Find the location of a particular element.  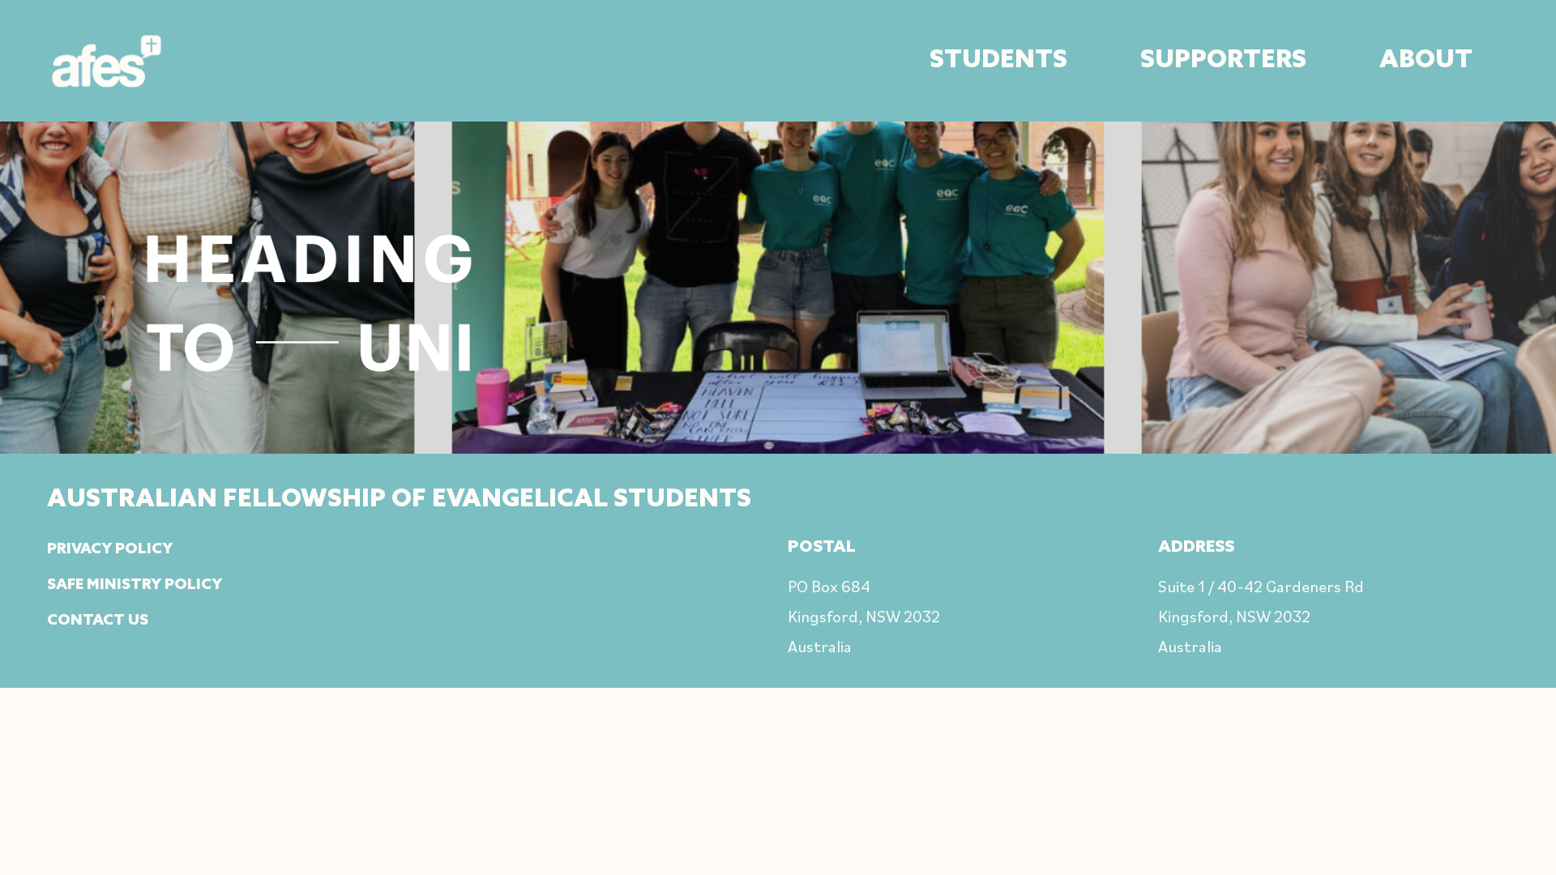

PRIVACY POLICY is located at coordinates (110, 549).